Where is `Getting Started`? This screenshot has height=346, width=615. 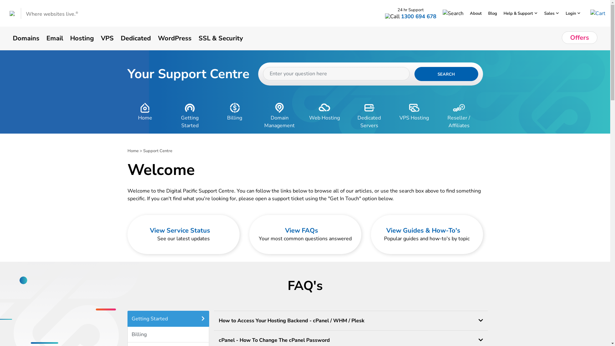 Getting Started is located at coordinates (190, 116).